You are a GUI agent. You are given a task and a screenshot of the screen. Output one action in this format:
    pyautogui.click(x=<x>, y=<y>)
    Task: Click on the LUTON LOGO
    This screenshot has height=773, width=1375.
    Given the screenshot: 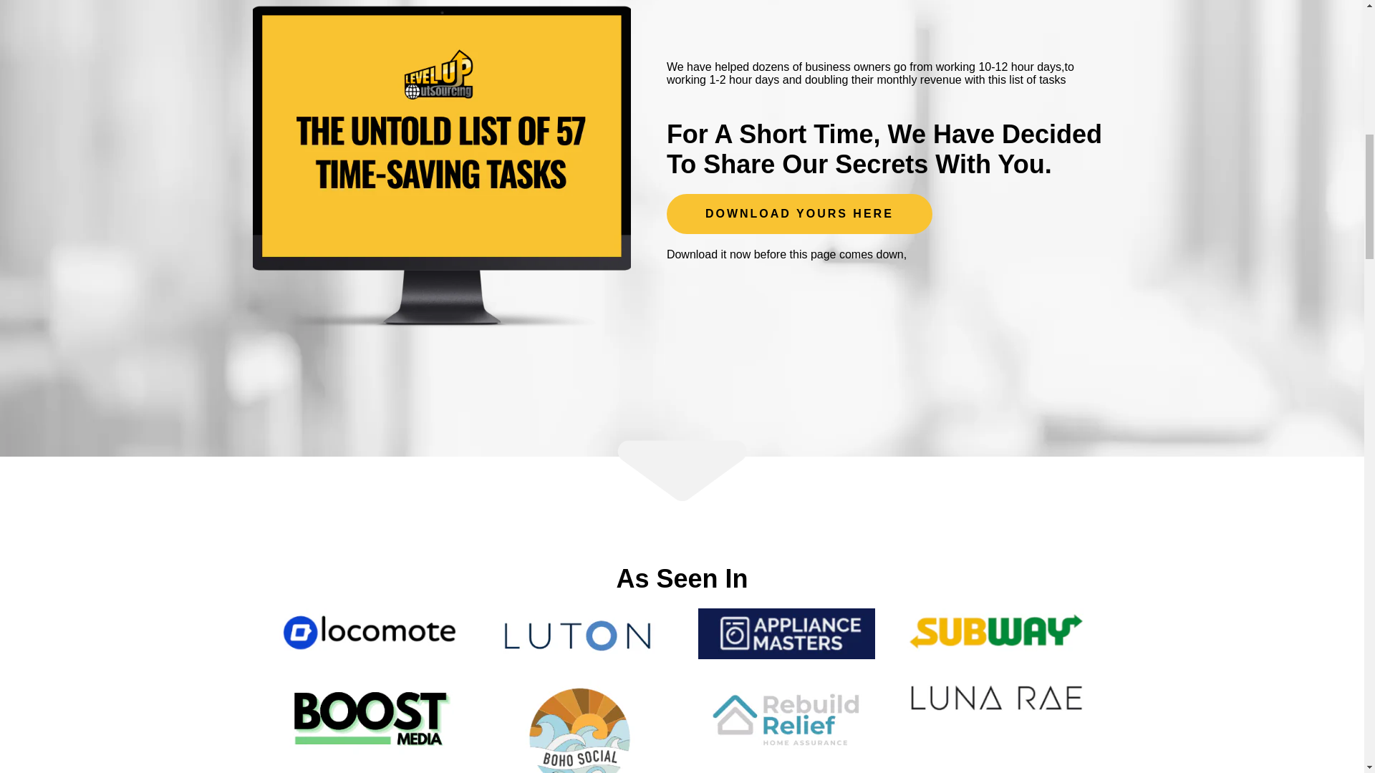 What is the action you would take?
    pyautogui.click(x=577, y=634)
    